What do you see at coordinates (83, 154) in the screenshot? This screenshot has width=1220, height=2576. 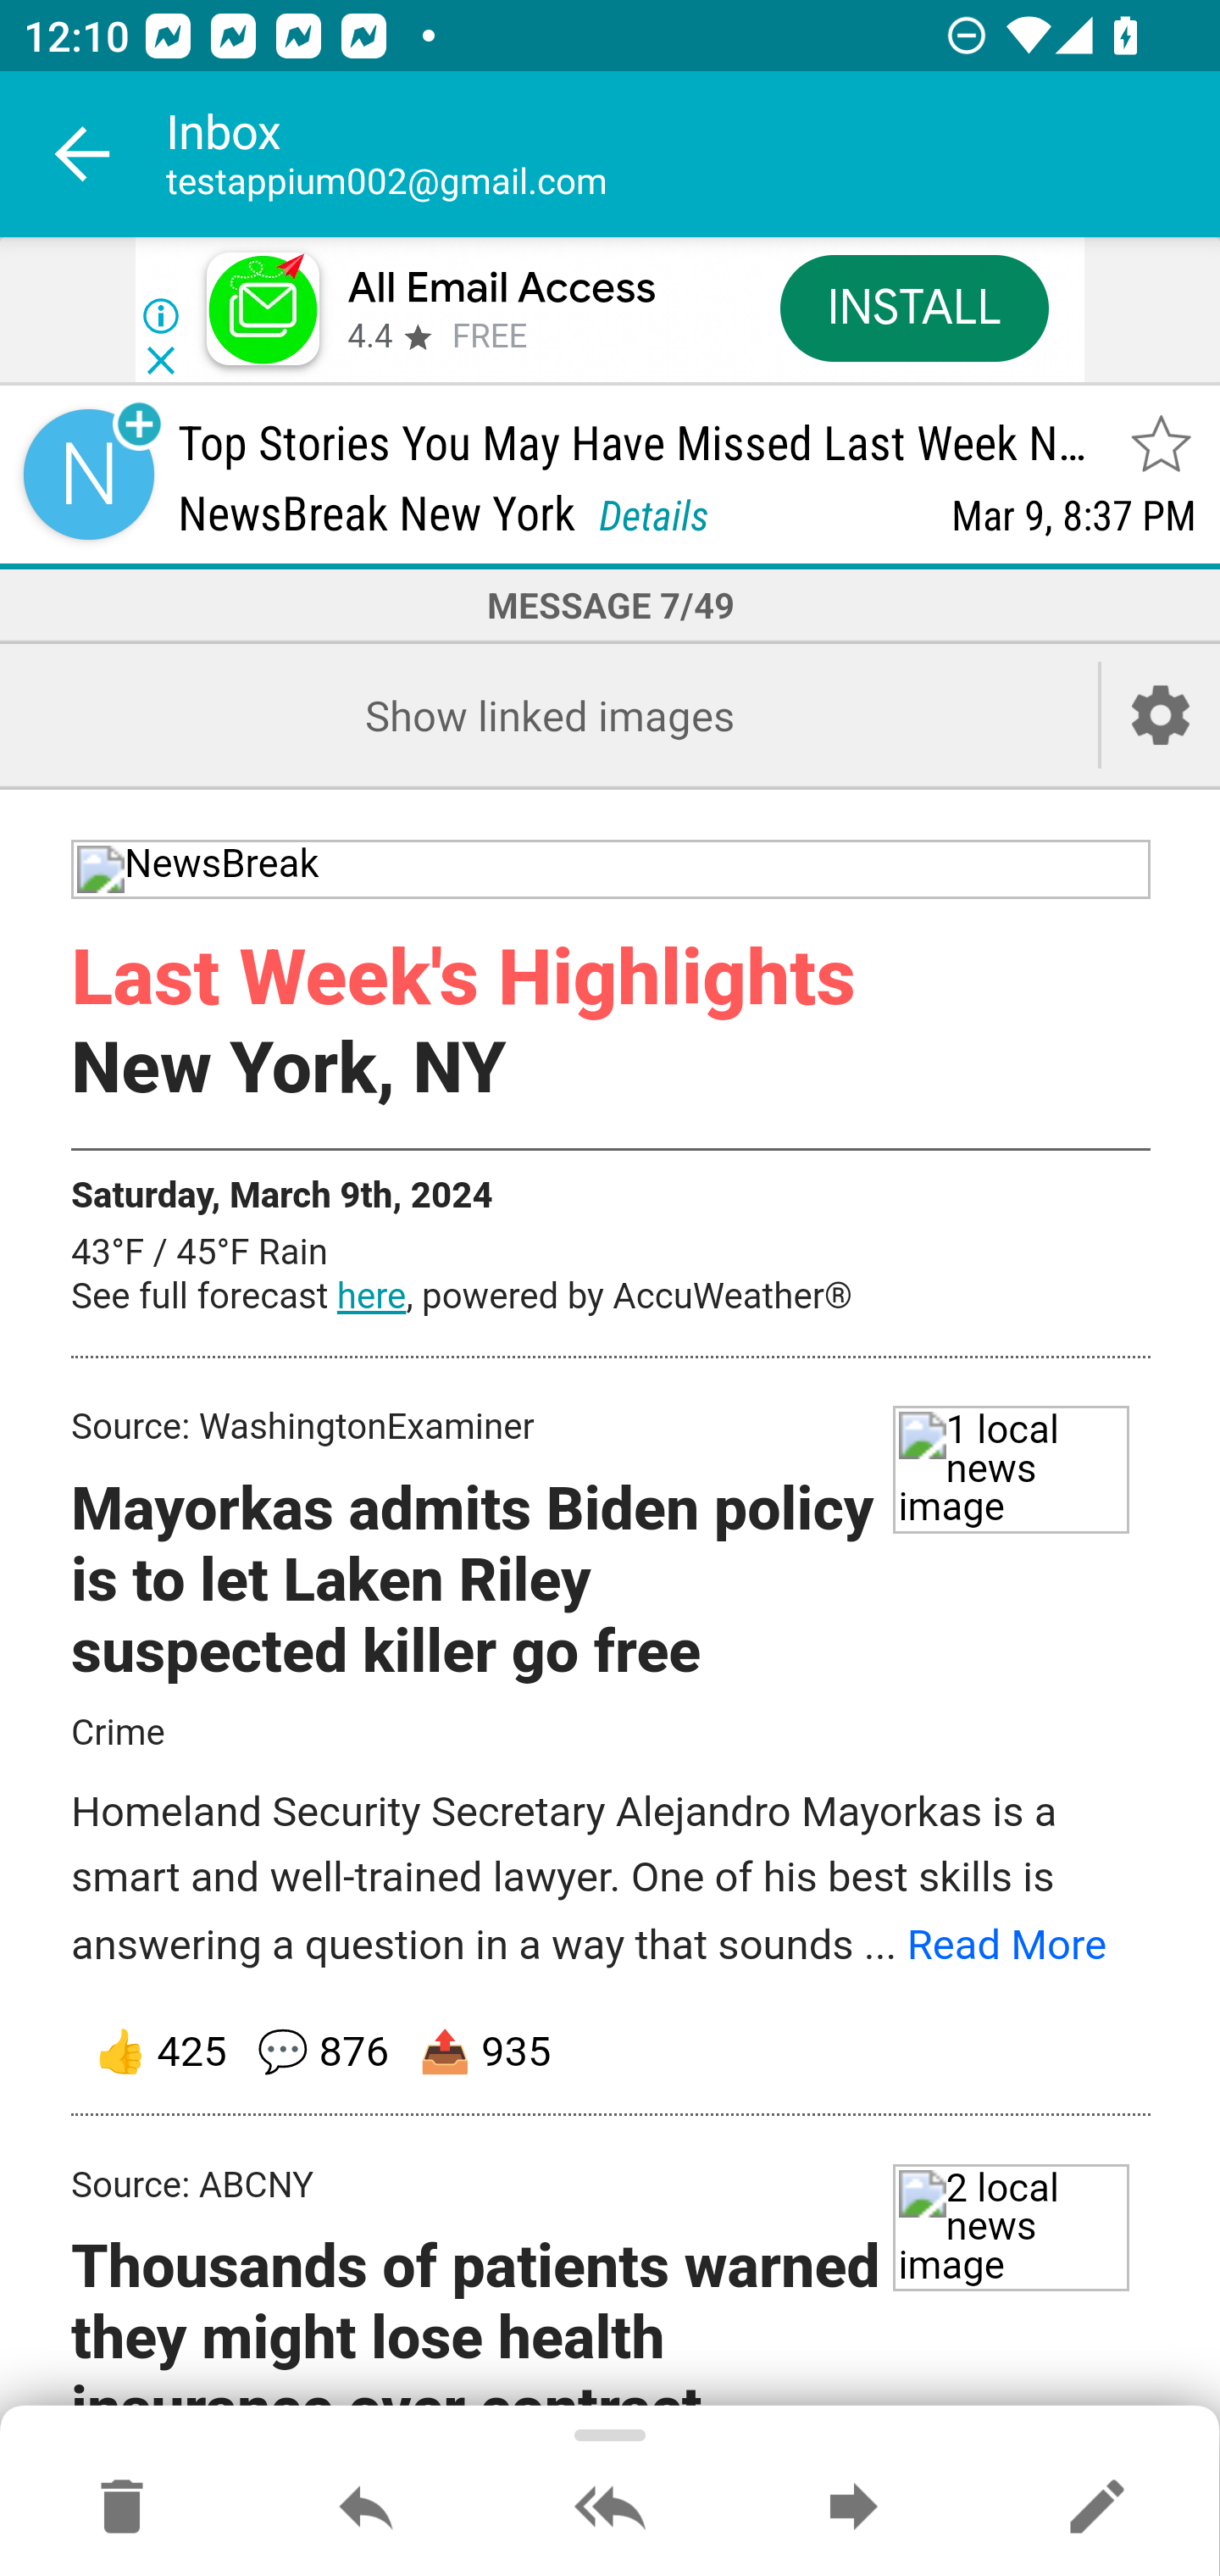 I see `Navigate up` at bounding box center [83, 154].